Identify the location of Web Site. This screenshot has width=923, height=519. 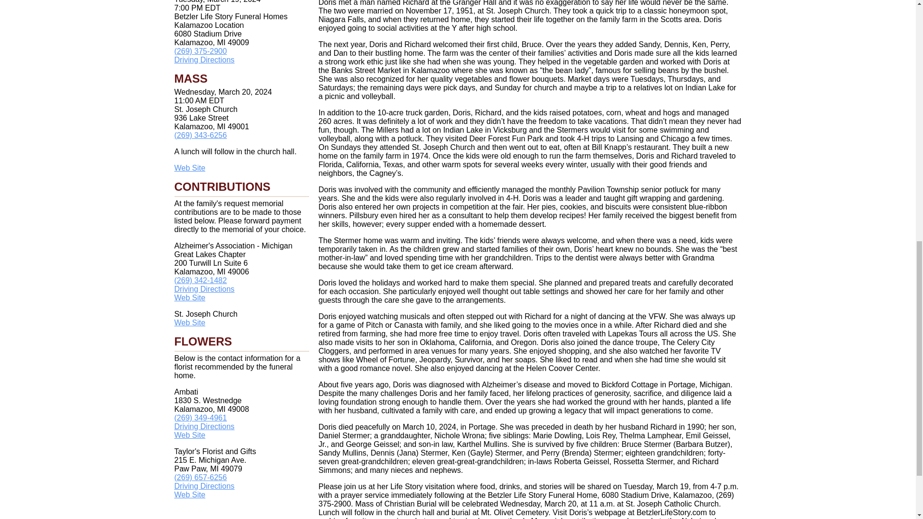
(189, 435).